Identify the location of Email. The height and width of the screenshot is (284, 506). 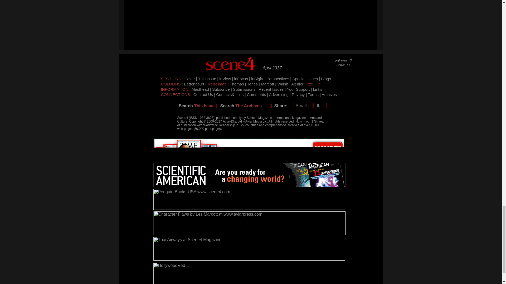
(301, 106).